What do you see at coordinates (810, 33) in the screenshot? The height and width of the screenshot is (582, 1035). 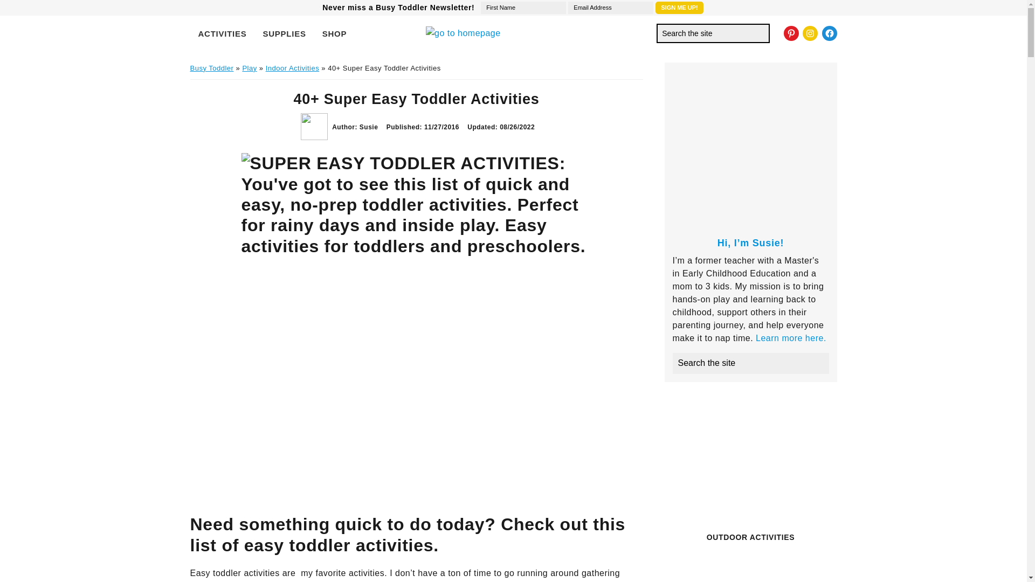 I see `Instagram` at bounding box center [810, 33].